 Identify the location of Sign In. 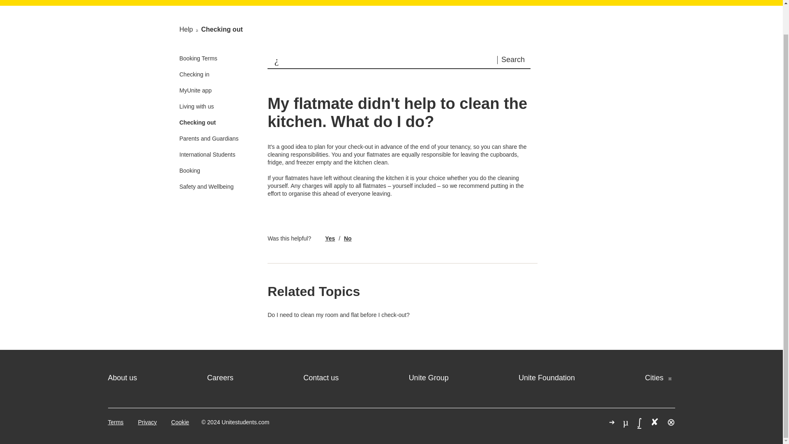
(603, 0).